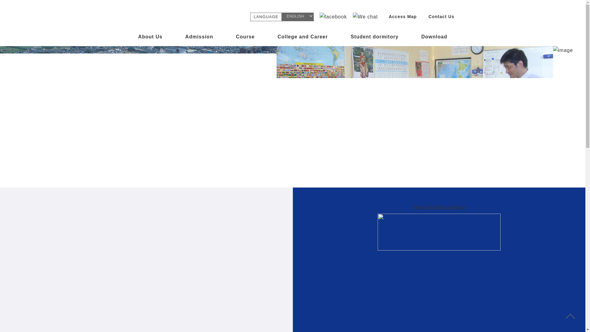 The image size is (590, 332). Describe the element at coordinates (441, 17) in the screenshot. I see `Contact Us` at that location.